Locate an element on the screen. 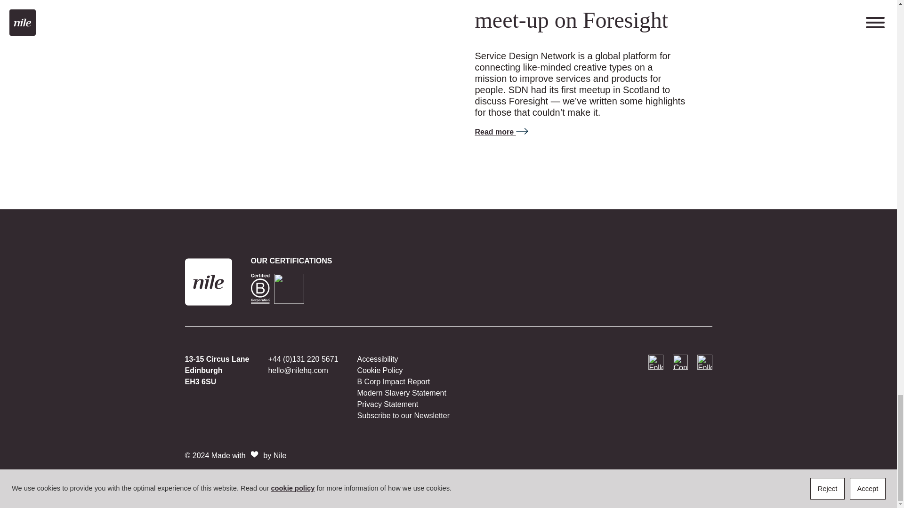  Nile on Twitter is located at coordinates (704, 362).